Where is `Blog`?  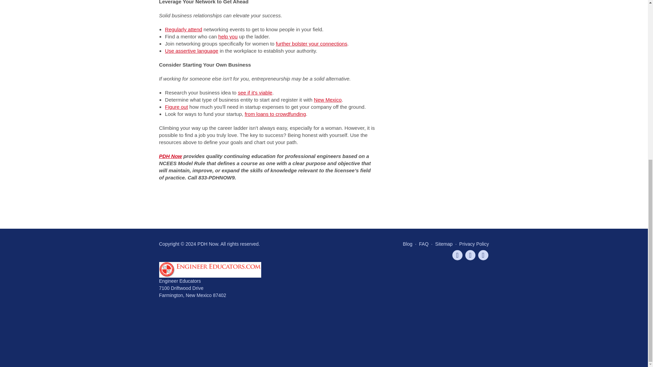 Blog is located at coordinates (407, 244).